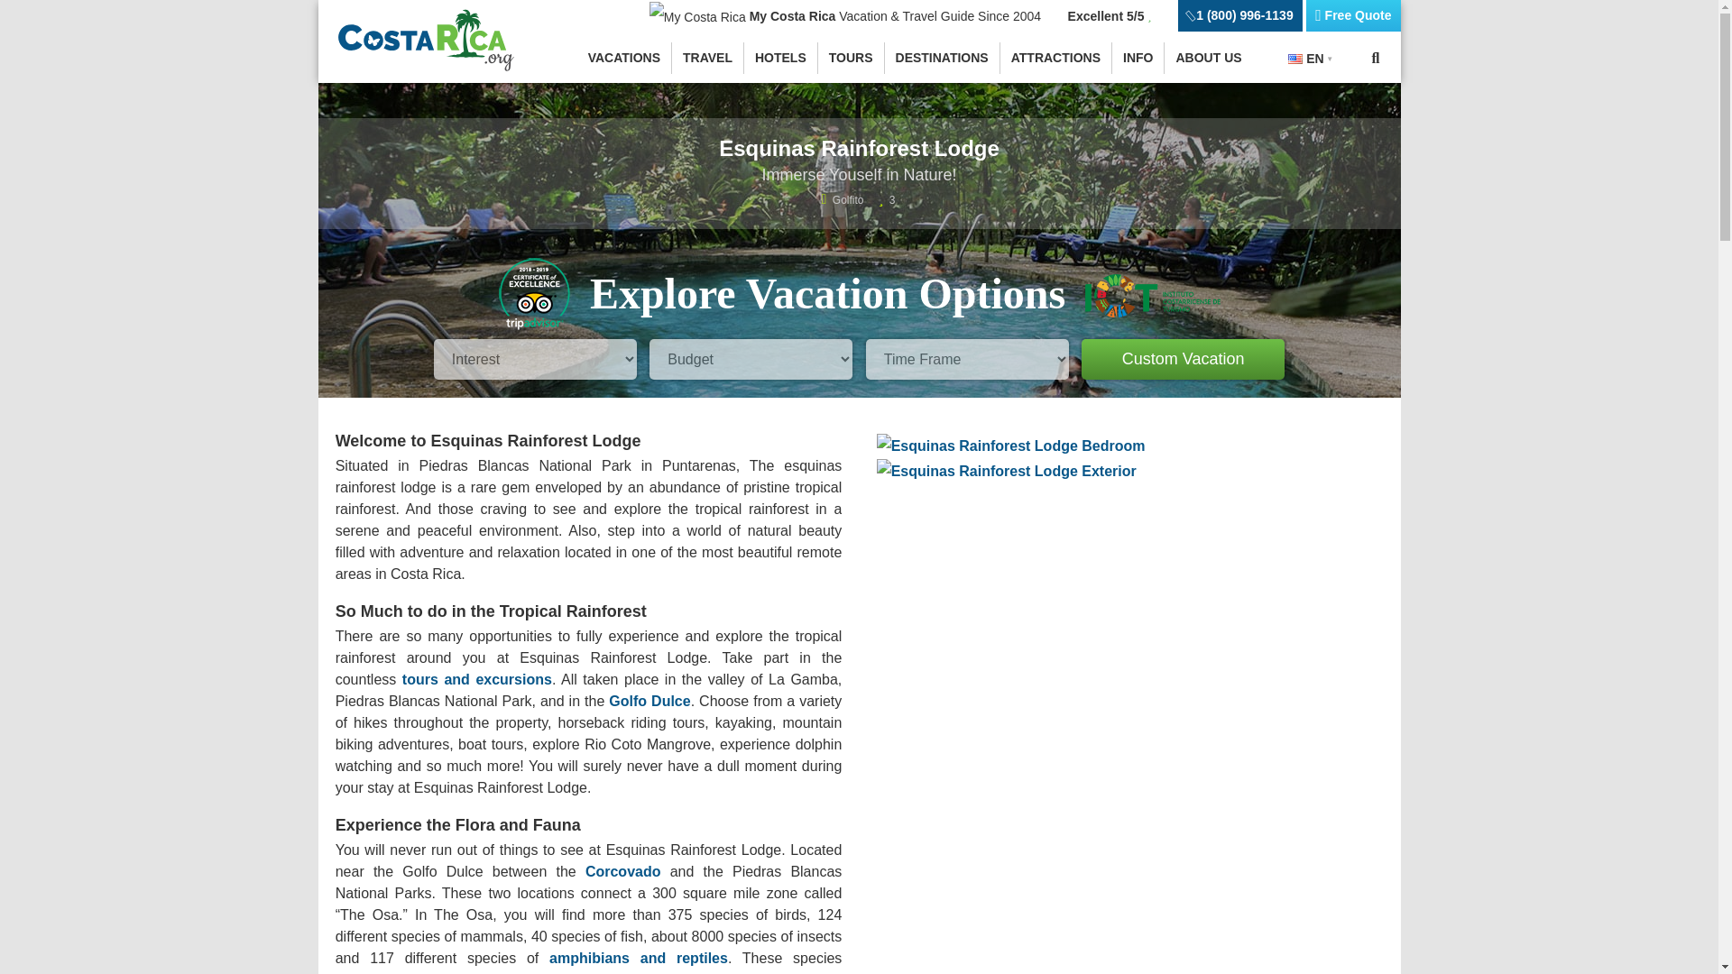 This screenshot has height=974, width=1732. Describe the element at coordinates (1129, 659) in the screenshot. I see `Esquinas Rainforest Lodge Lake View` at that location.